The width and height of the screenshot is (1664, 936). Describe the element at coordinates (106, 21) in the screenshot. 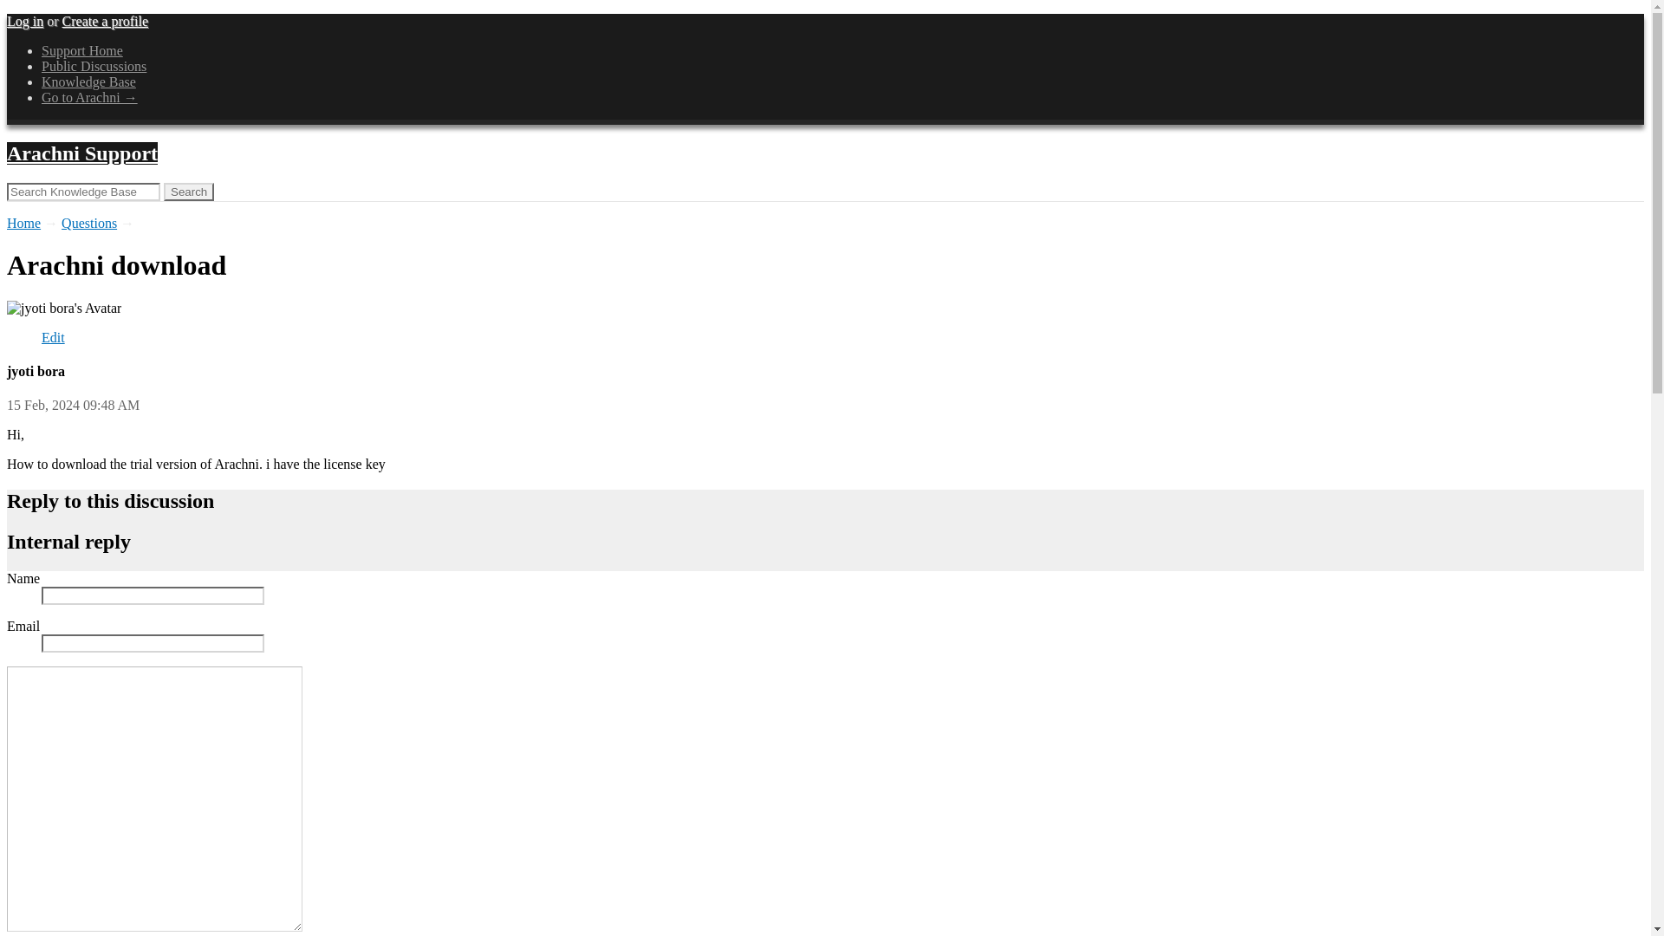

I see `Create a profile` at that location.